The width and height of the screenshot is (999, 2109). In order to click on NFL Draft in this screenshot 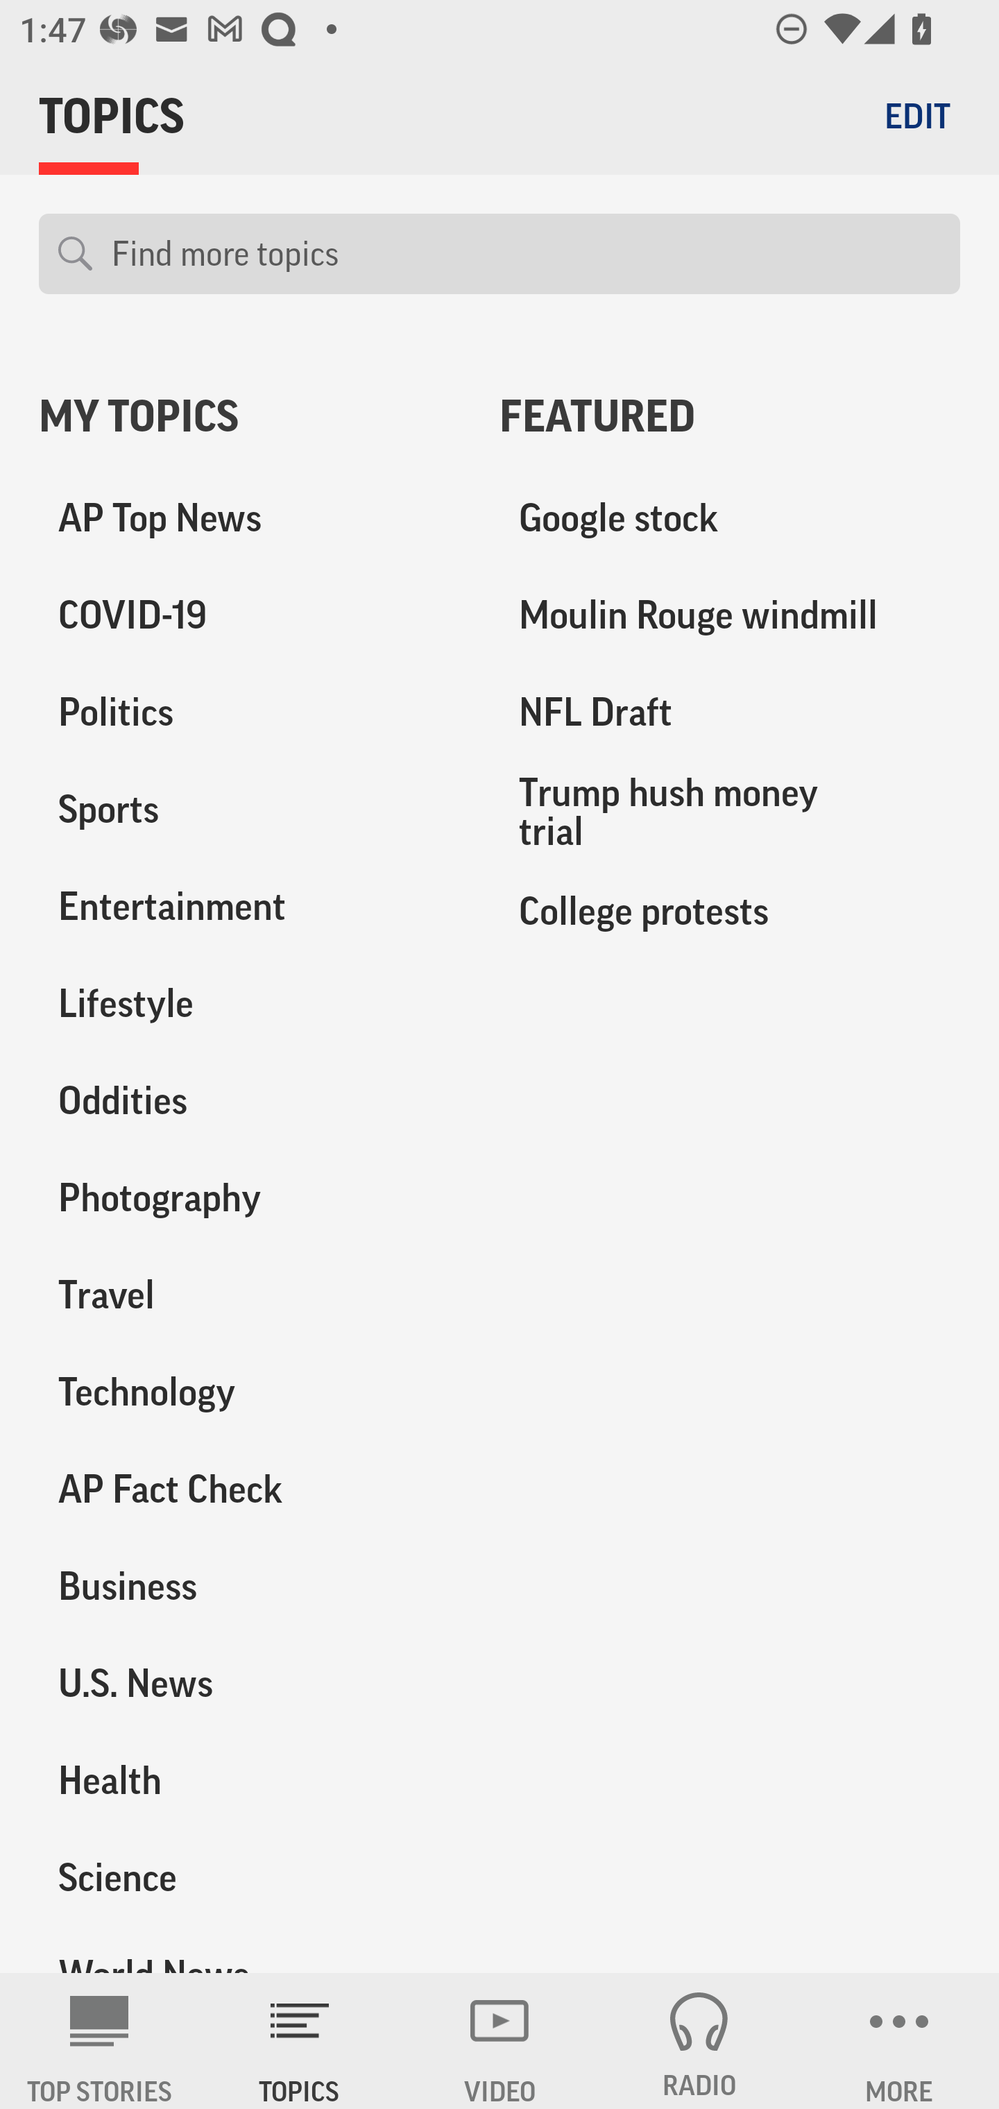, I will do `click(730, 712)`.